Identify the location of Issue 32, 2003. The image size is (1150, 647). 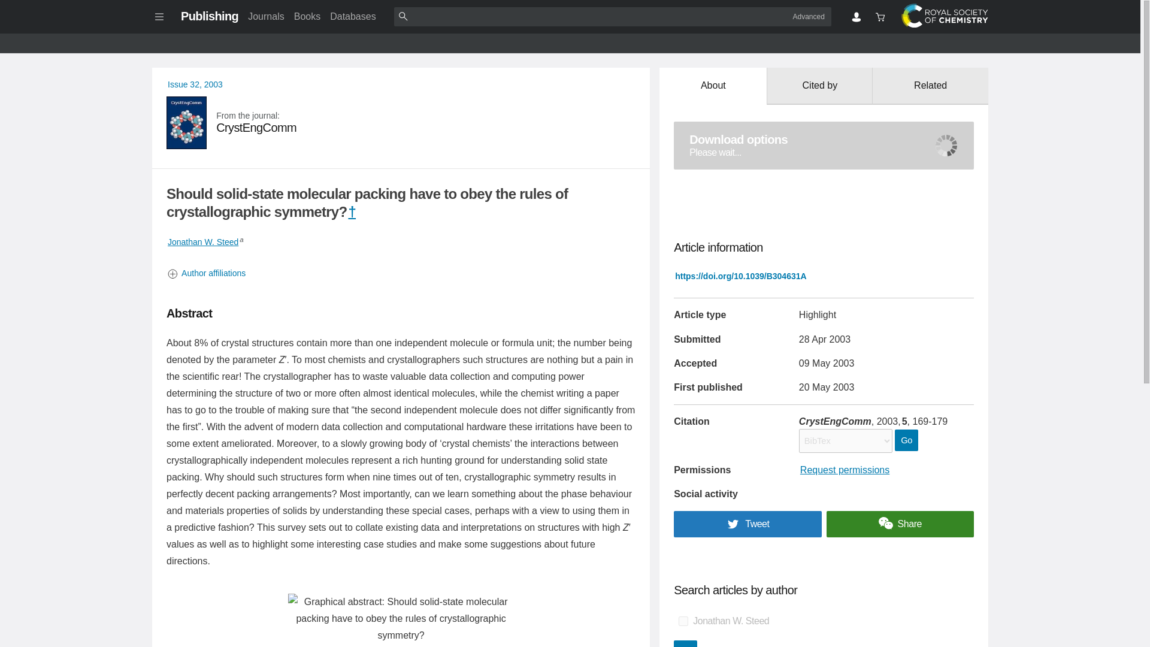
(195, 84).